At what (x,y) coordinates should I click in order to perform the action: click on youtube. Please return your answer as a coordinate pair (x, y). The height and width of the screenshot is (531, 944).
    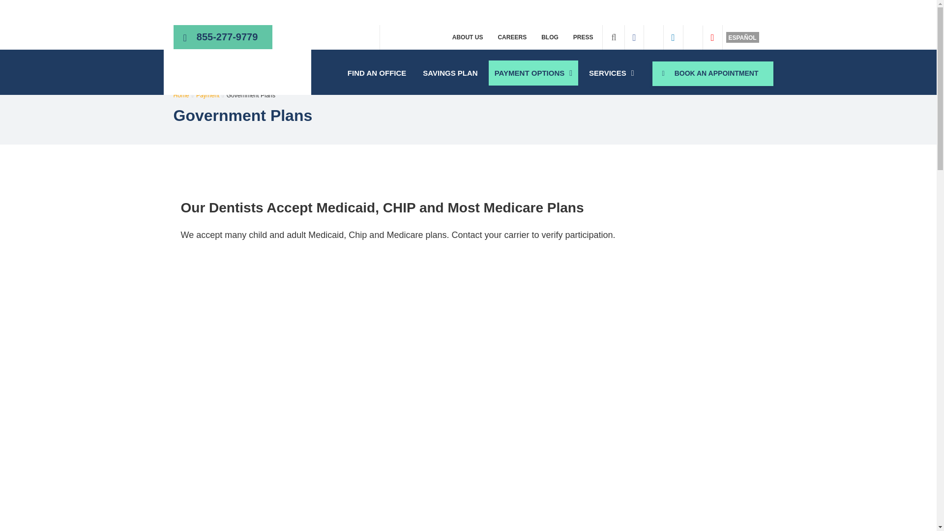
    Looking at the image, I should click on (712, 37).